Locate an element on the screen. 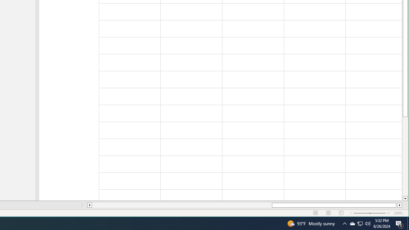 Image resolution: width=409 pixels, height=230 pixels. Q2790: 100% is located at coordinates (368, 224).